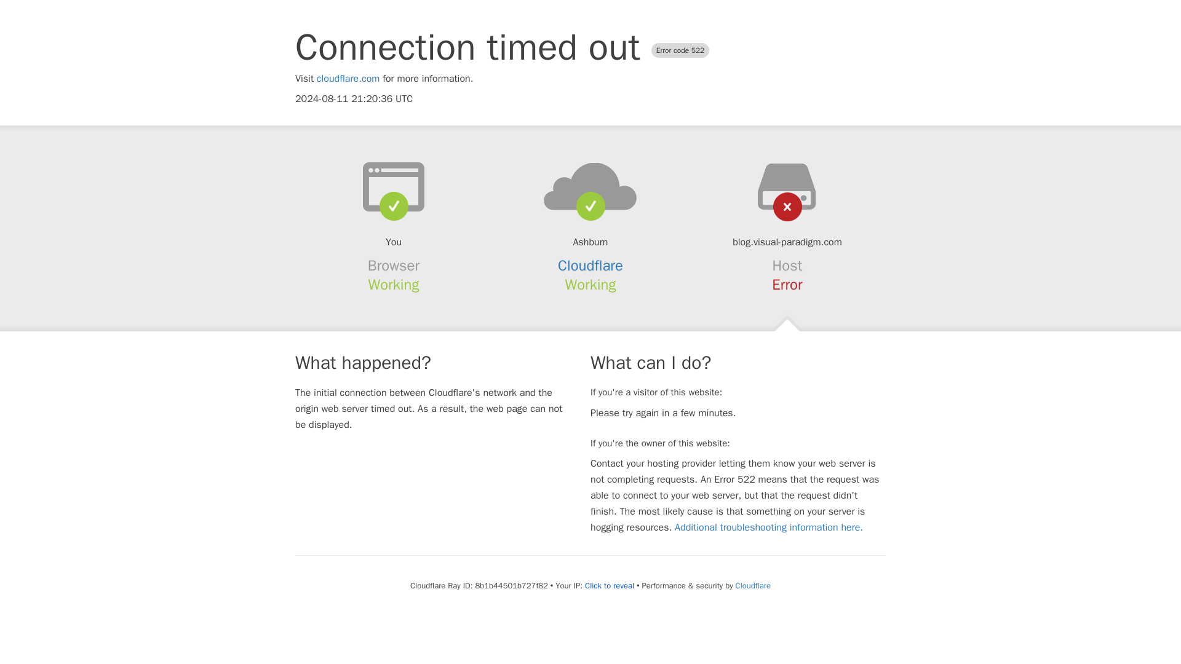 The height and width of the screenshot is (664, 1181). What do you see at coordinates (590, 266) in the screenshot?
I see `Cloudflare` at bounding box center [590, 266].